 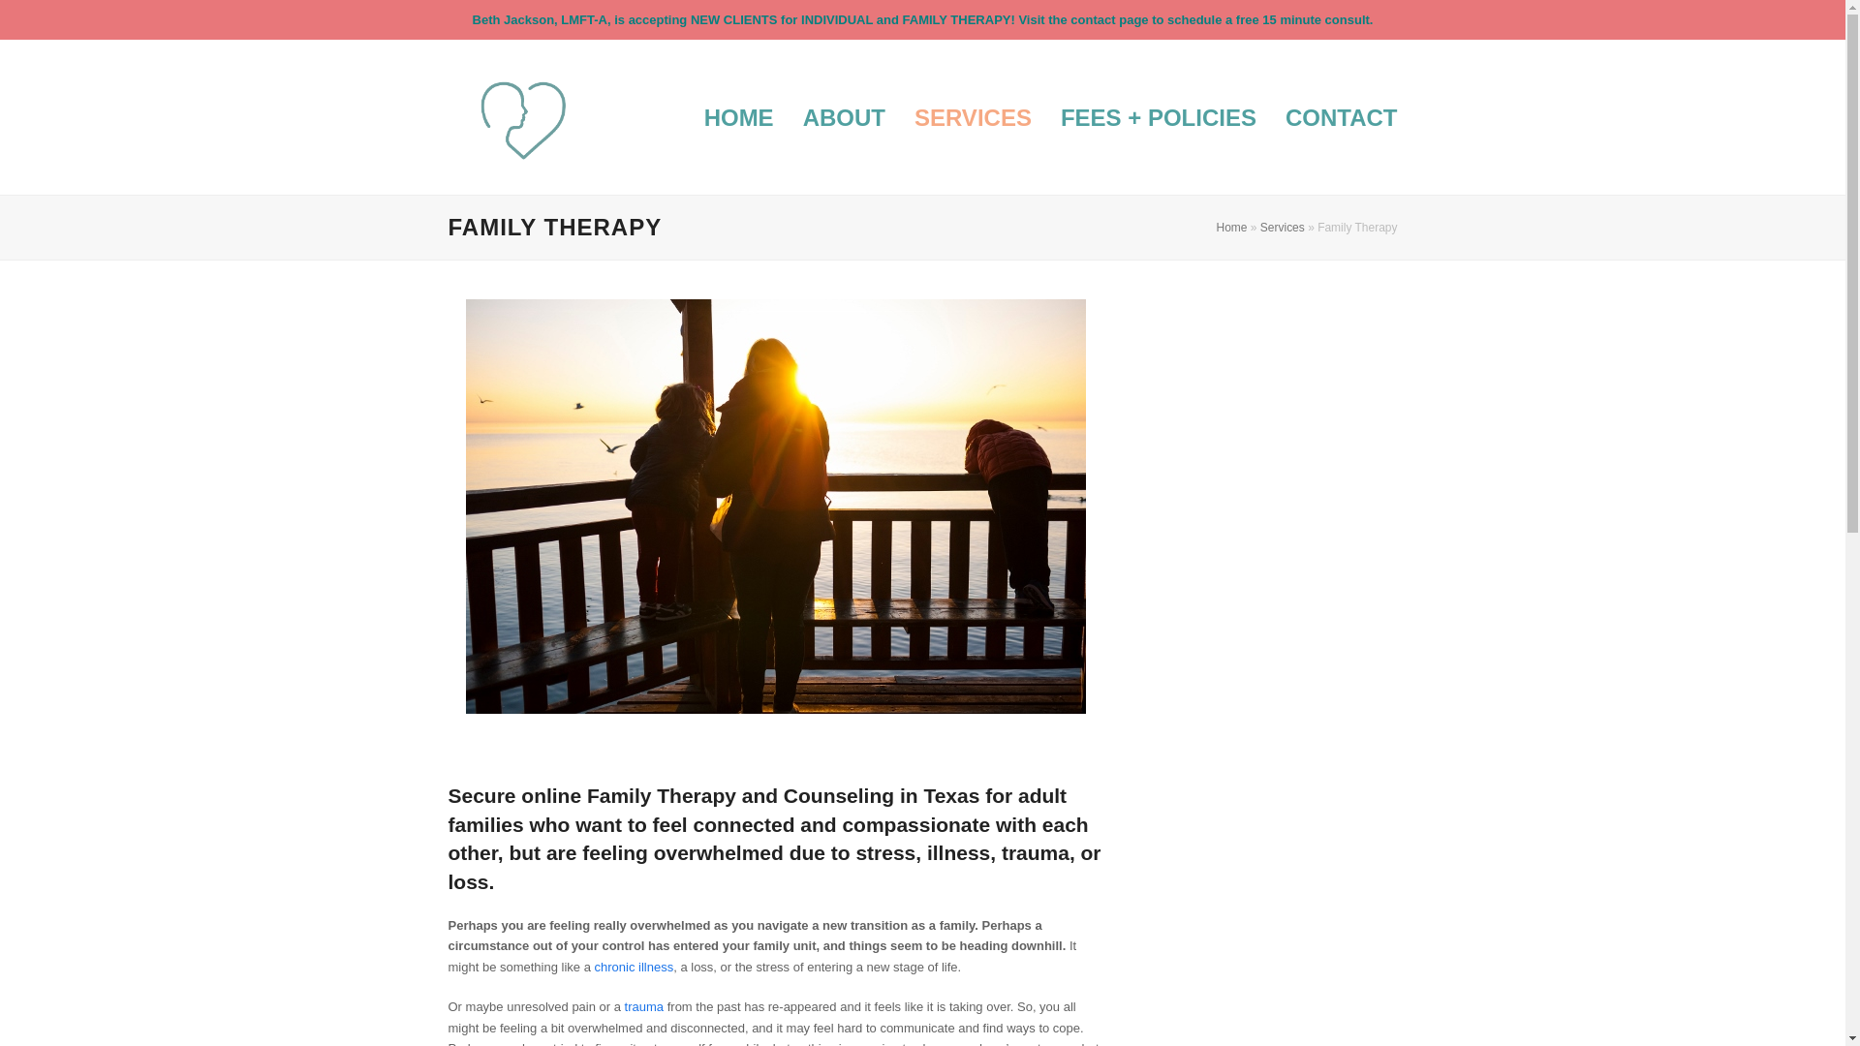 I want to click on Home, so click(x=1232, y=227).